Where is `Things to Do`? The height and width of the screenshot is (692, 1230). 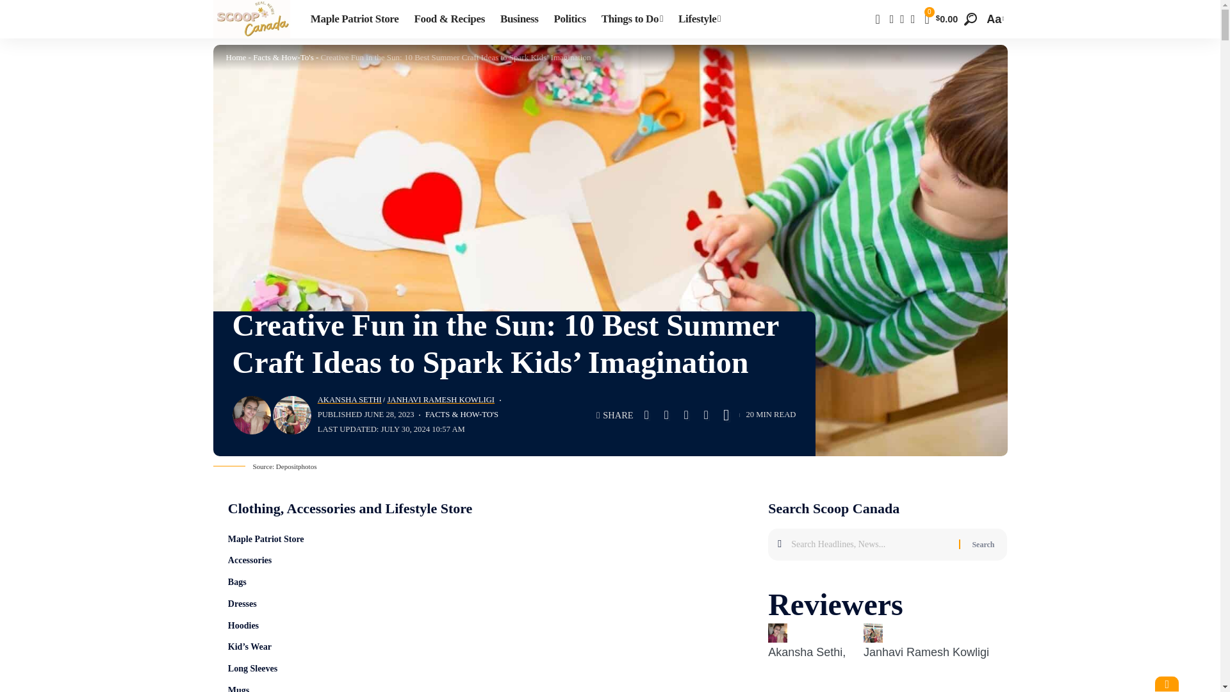 Things to Do is located at coordinates (632, 19).